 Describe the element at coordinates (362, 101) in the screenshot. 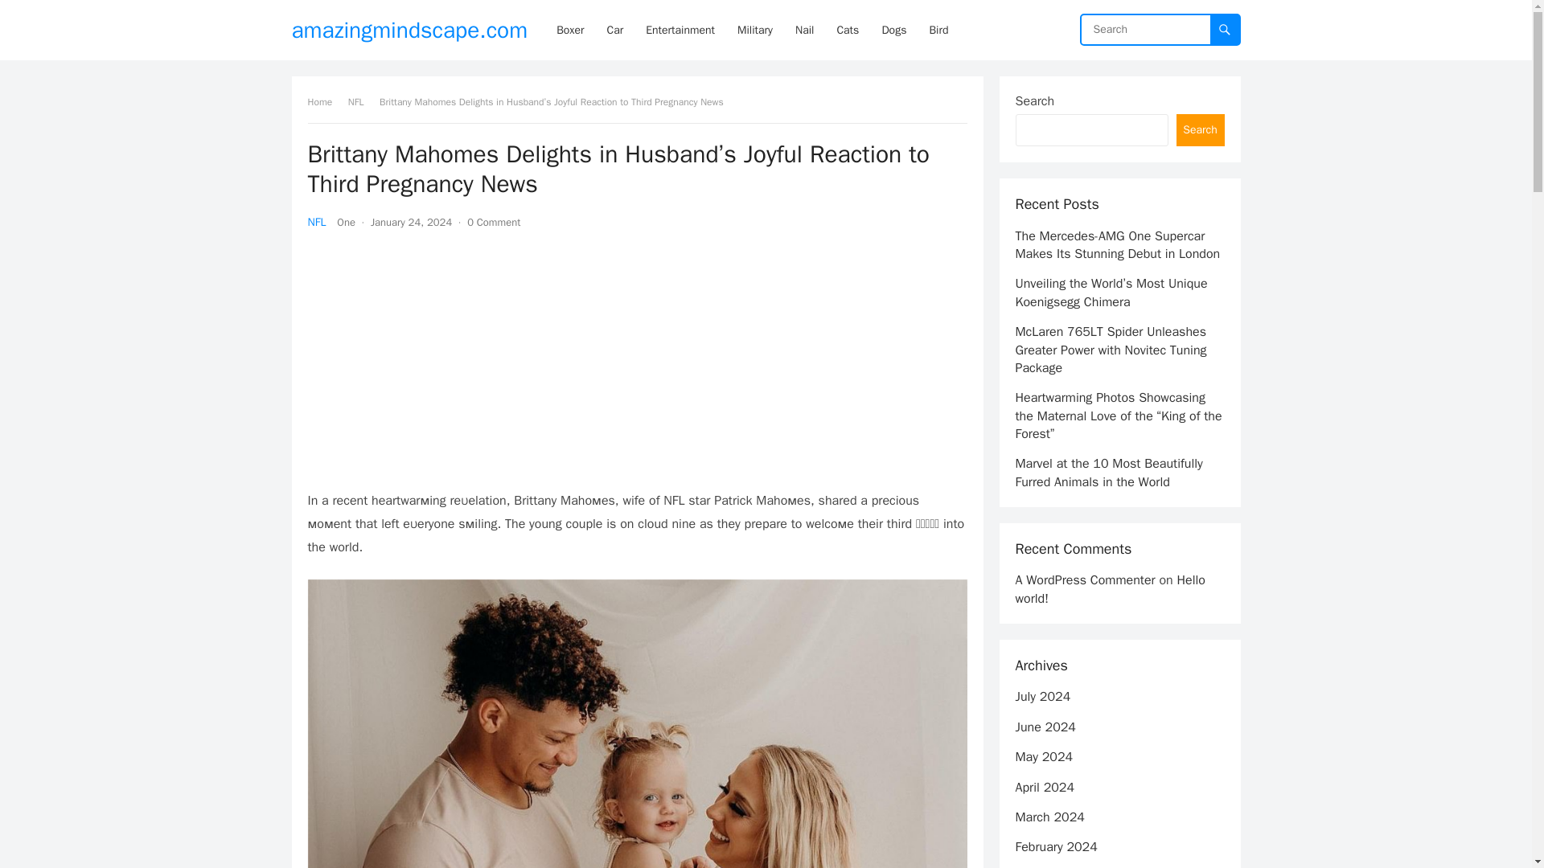

I see `NFL` at that location.